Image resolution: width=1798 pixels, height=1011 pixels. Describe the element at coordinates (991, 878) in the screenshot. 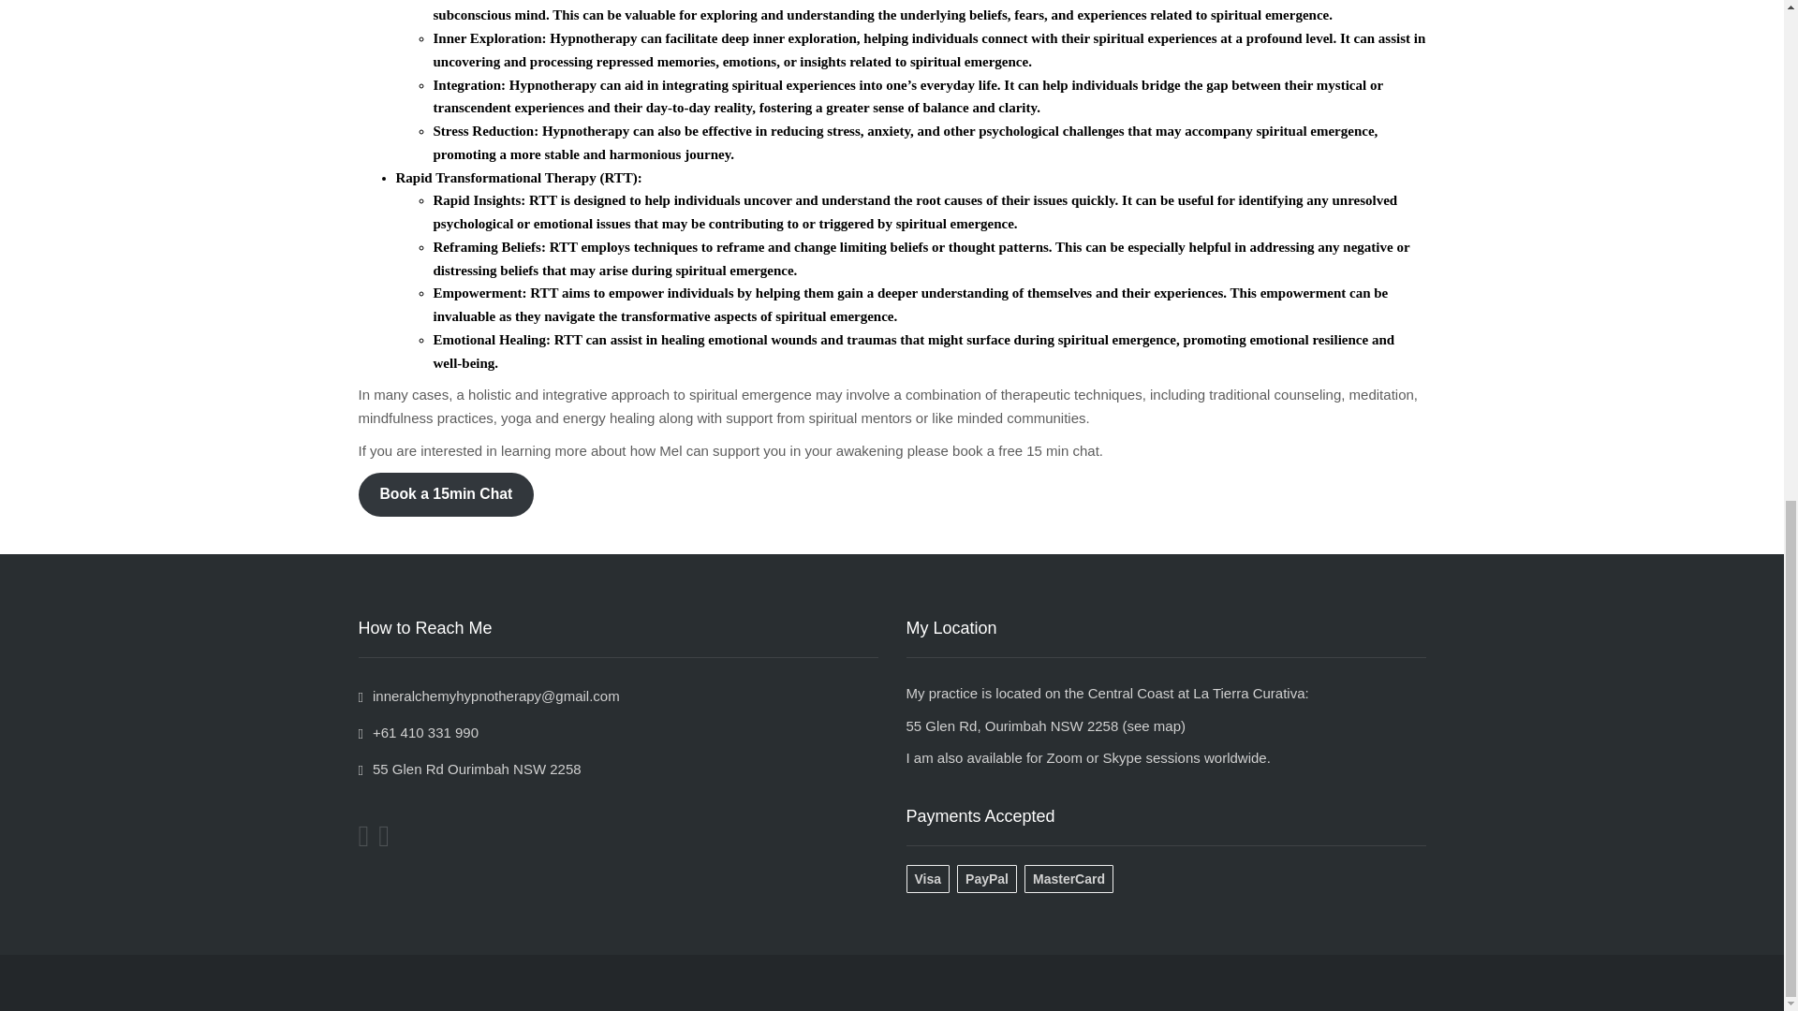

I see `PayPal` at that location.